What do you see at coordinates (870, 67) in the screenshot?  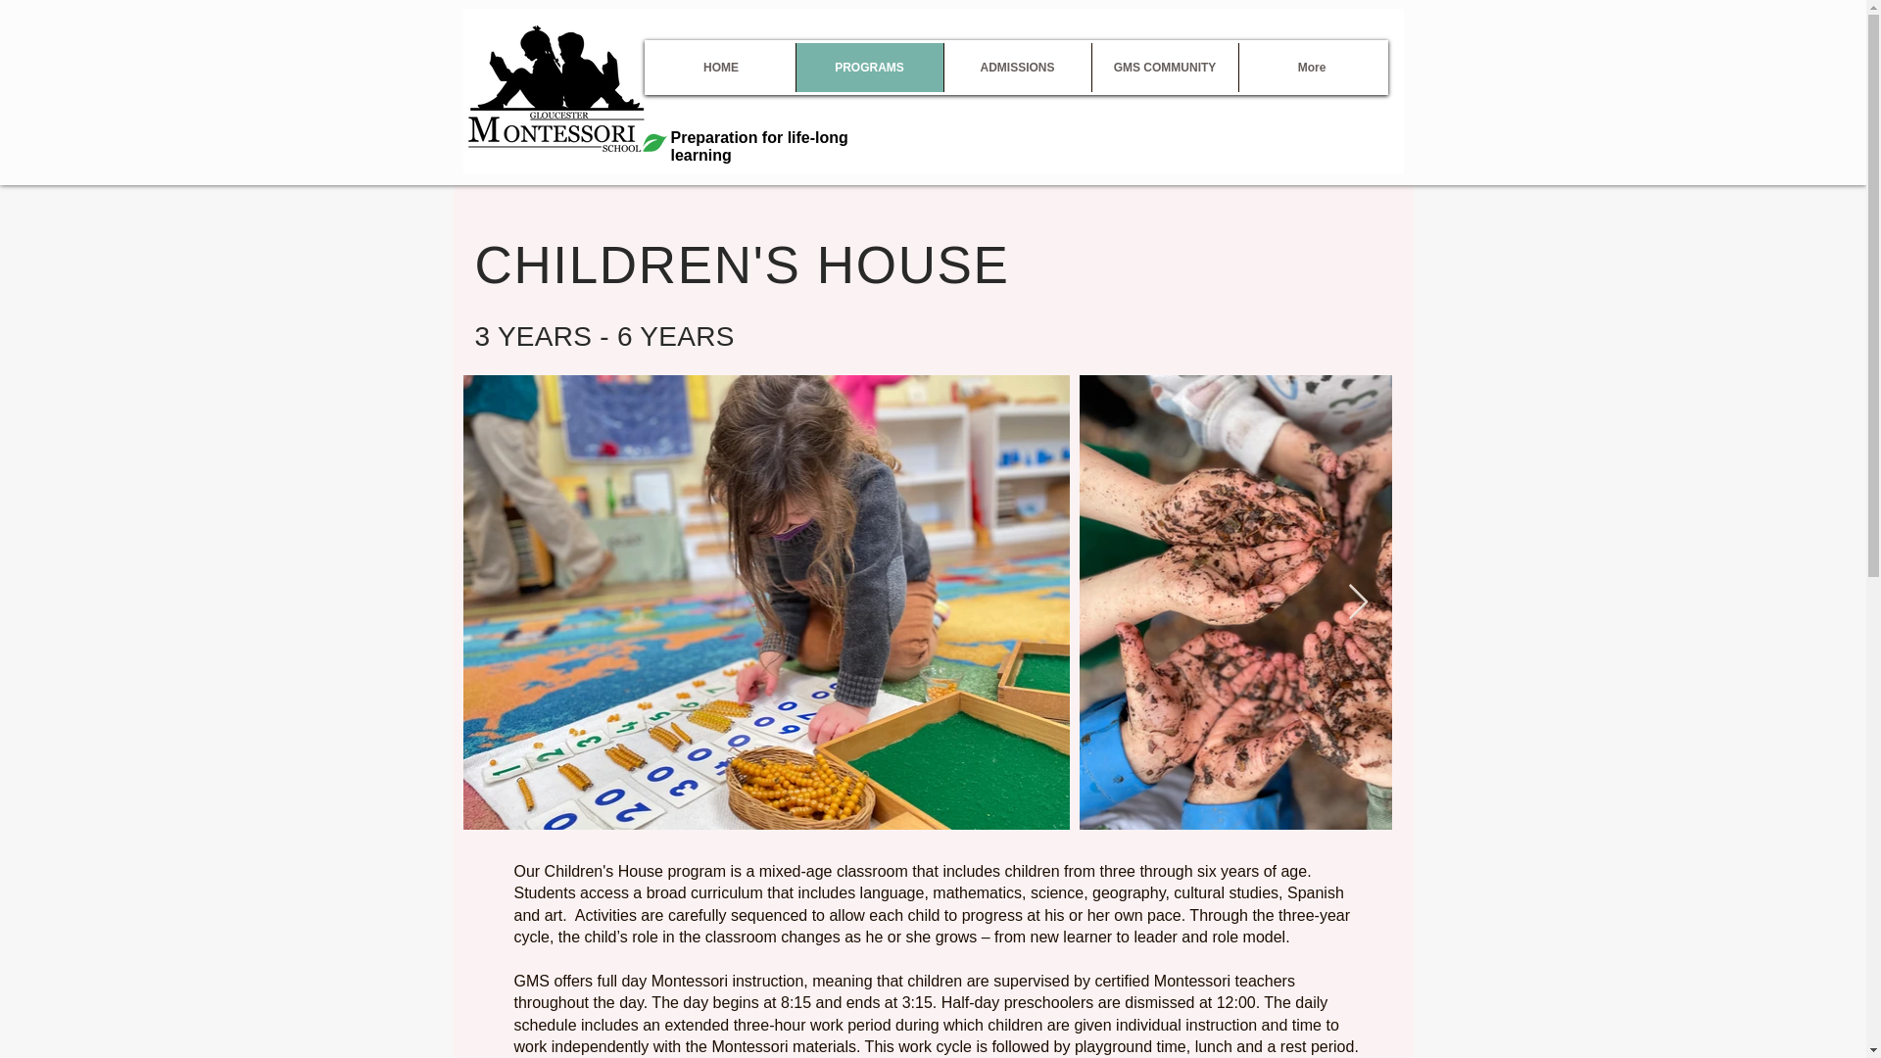 I see `PROGRAMS` at bounding box center [870, 67].